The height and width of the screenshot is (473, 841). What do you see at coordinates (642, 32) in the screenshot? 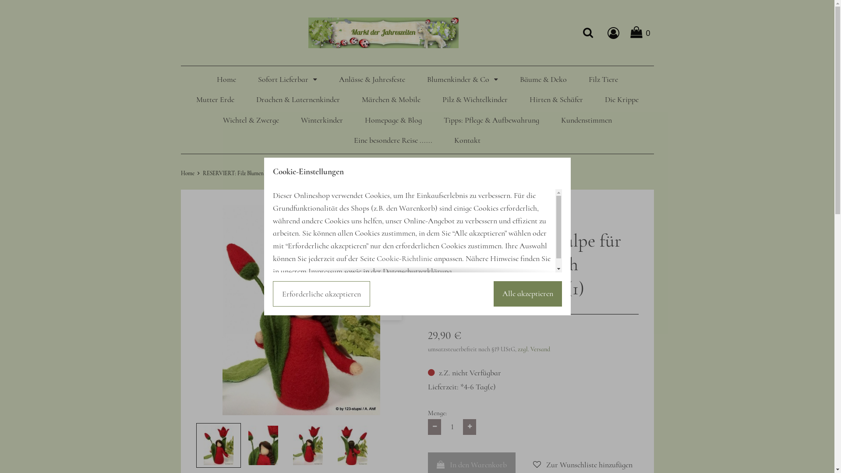
I see `Warenkorb anzeigen. Sie haben 0 Artikel im Warenkorb.
0` at bounding box center [642, 32].